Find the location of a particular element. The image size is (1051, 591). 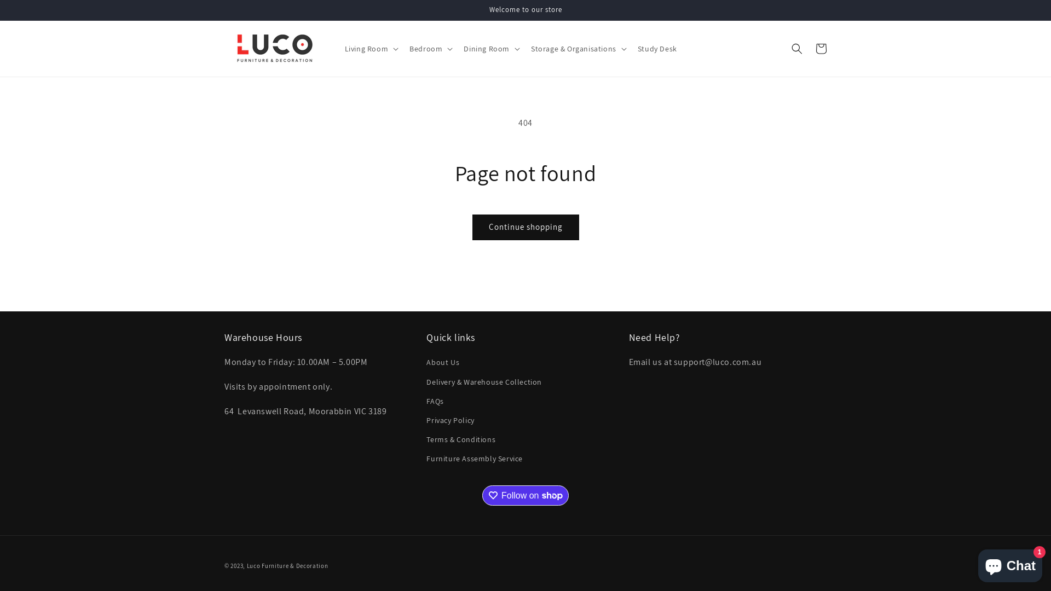

Delivery & Warehouse Collection is located at coordinates (484, 382).